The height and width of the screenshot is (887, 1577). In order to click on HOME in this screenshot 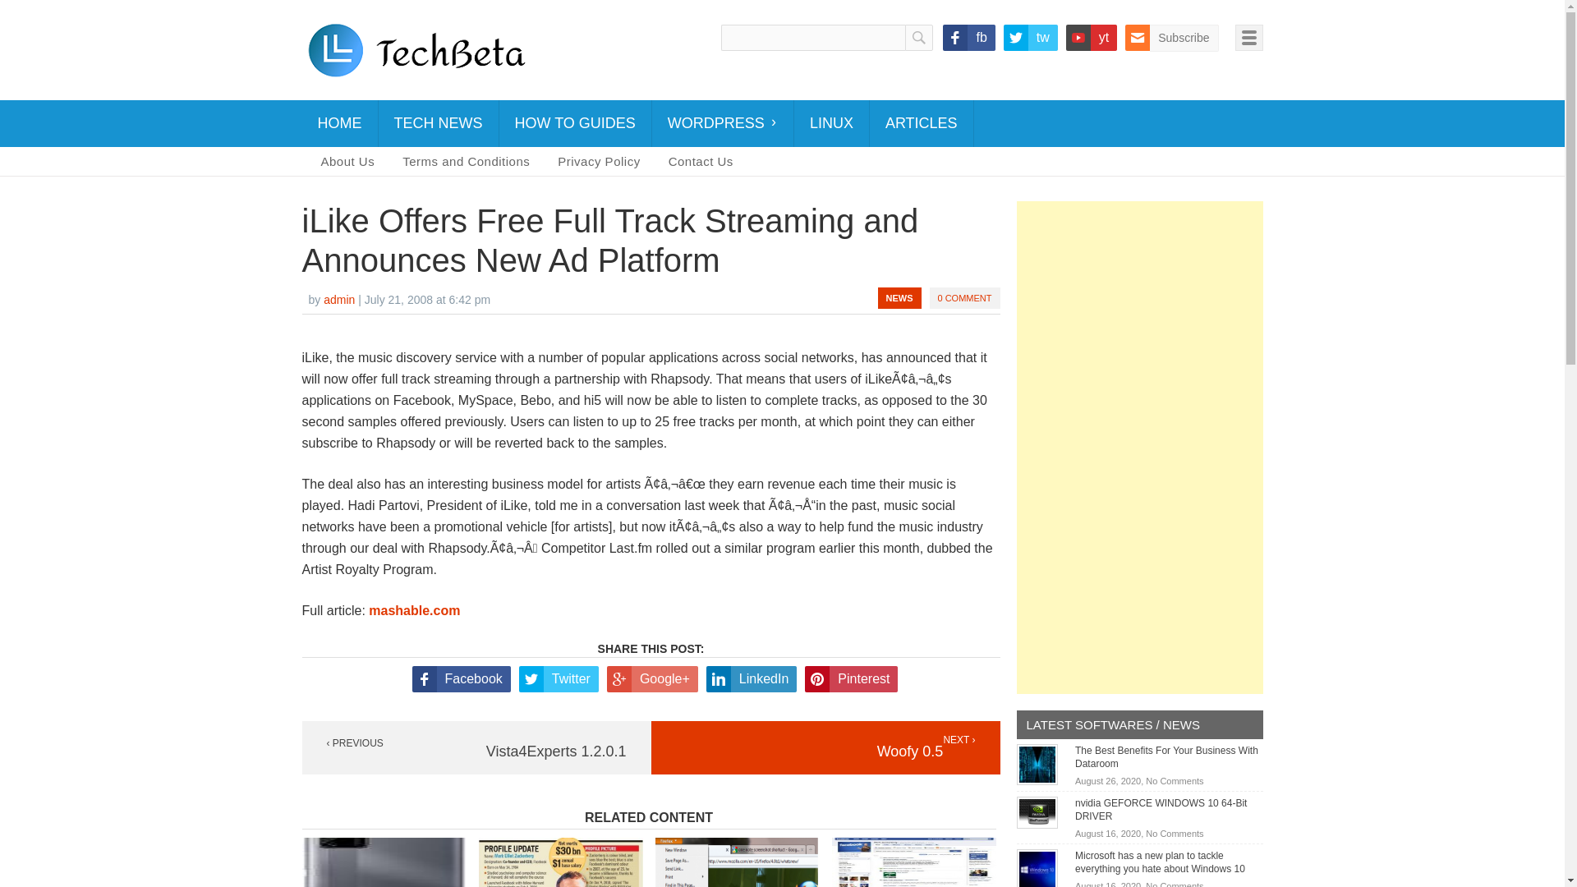, I will do `click(340, 123)`.